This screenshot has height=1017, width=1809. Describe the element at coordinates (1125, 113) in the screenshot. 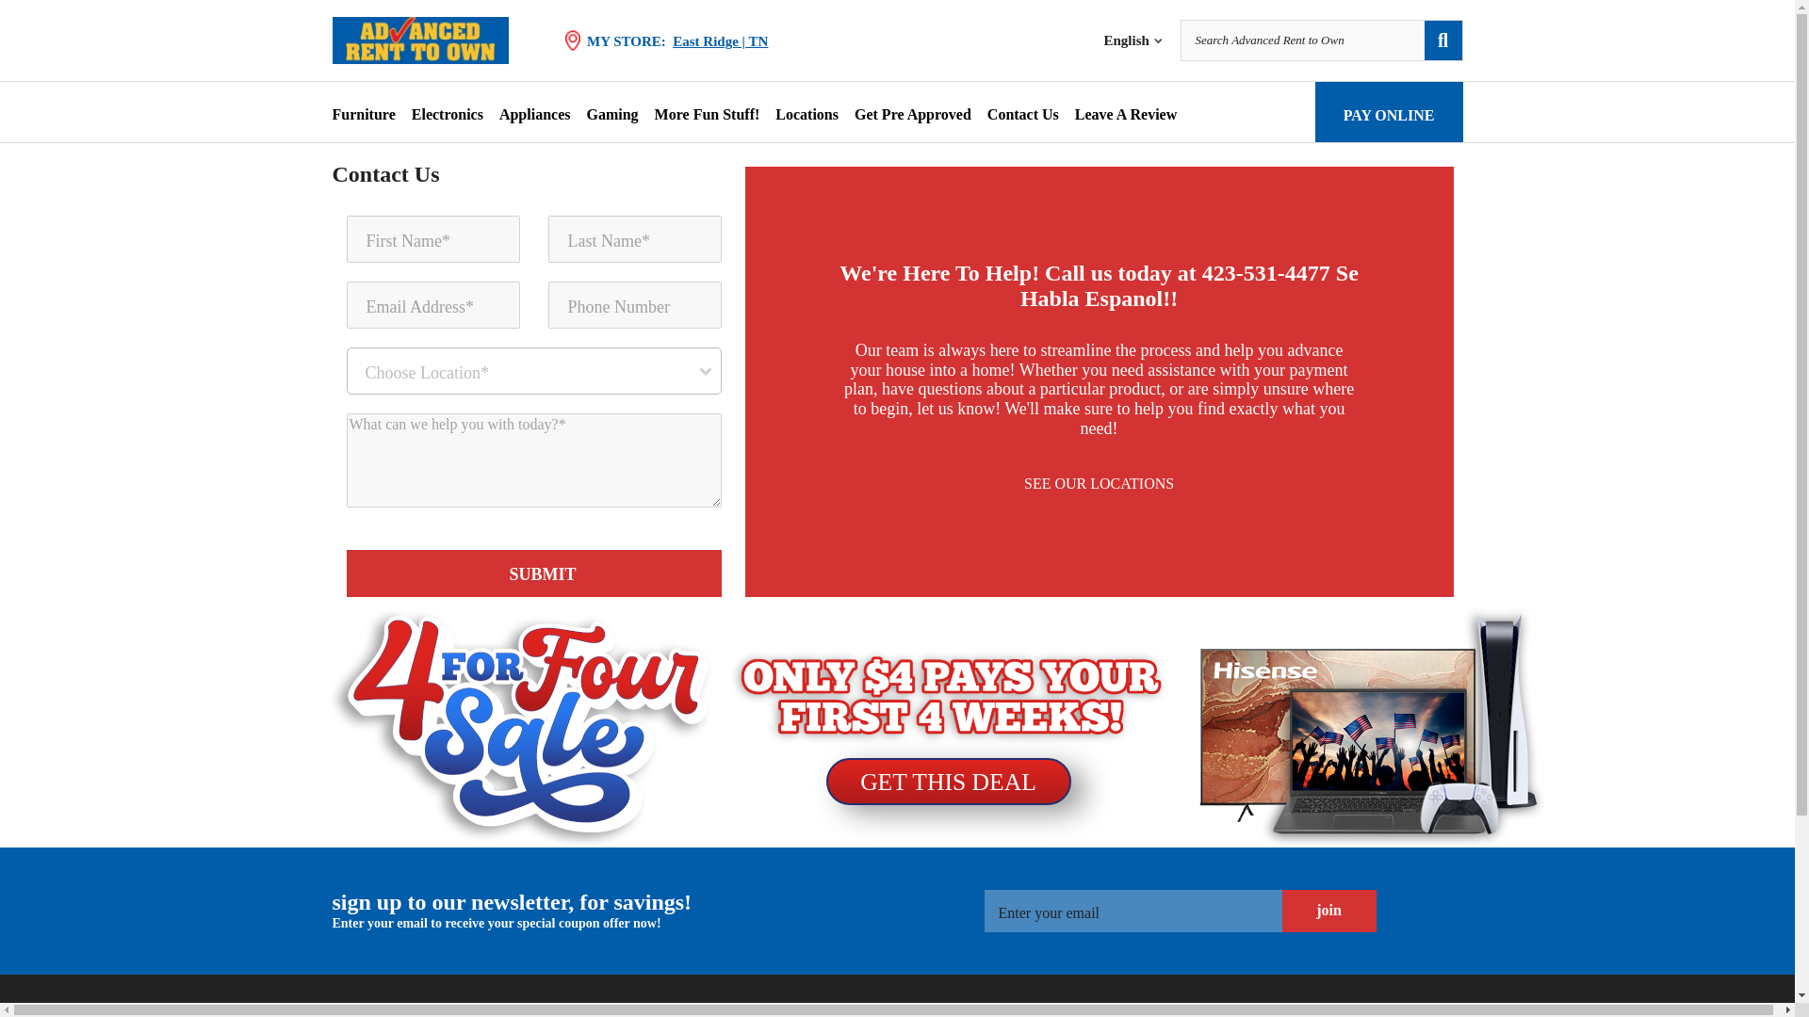

I see `Leave A Review` at that location.